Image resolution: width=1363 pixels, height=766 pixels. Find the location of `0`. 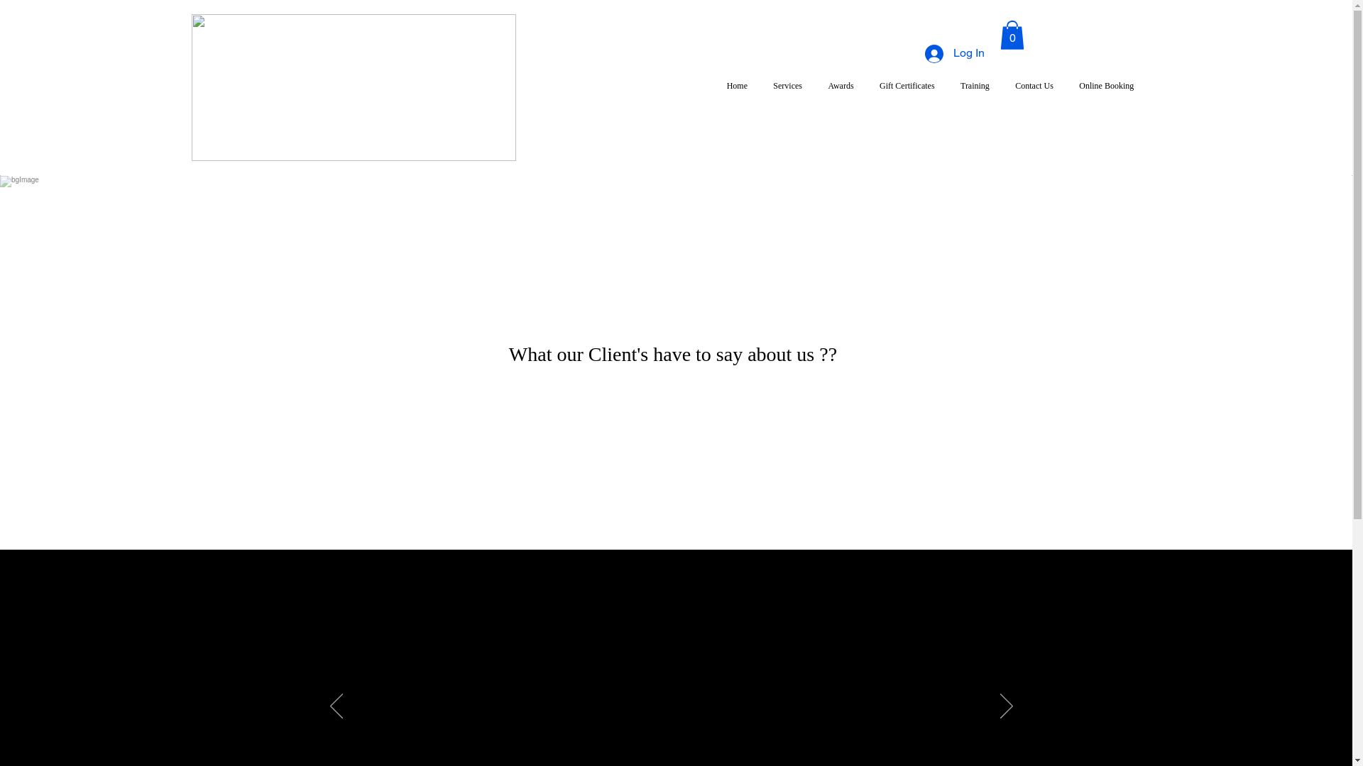

0 is located at coordinates (1012, 35).